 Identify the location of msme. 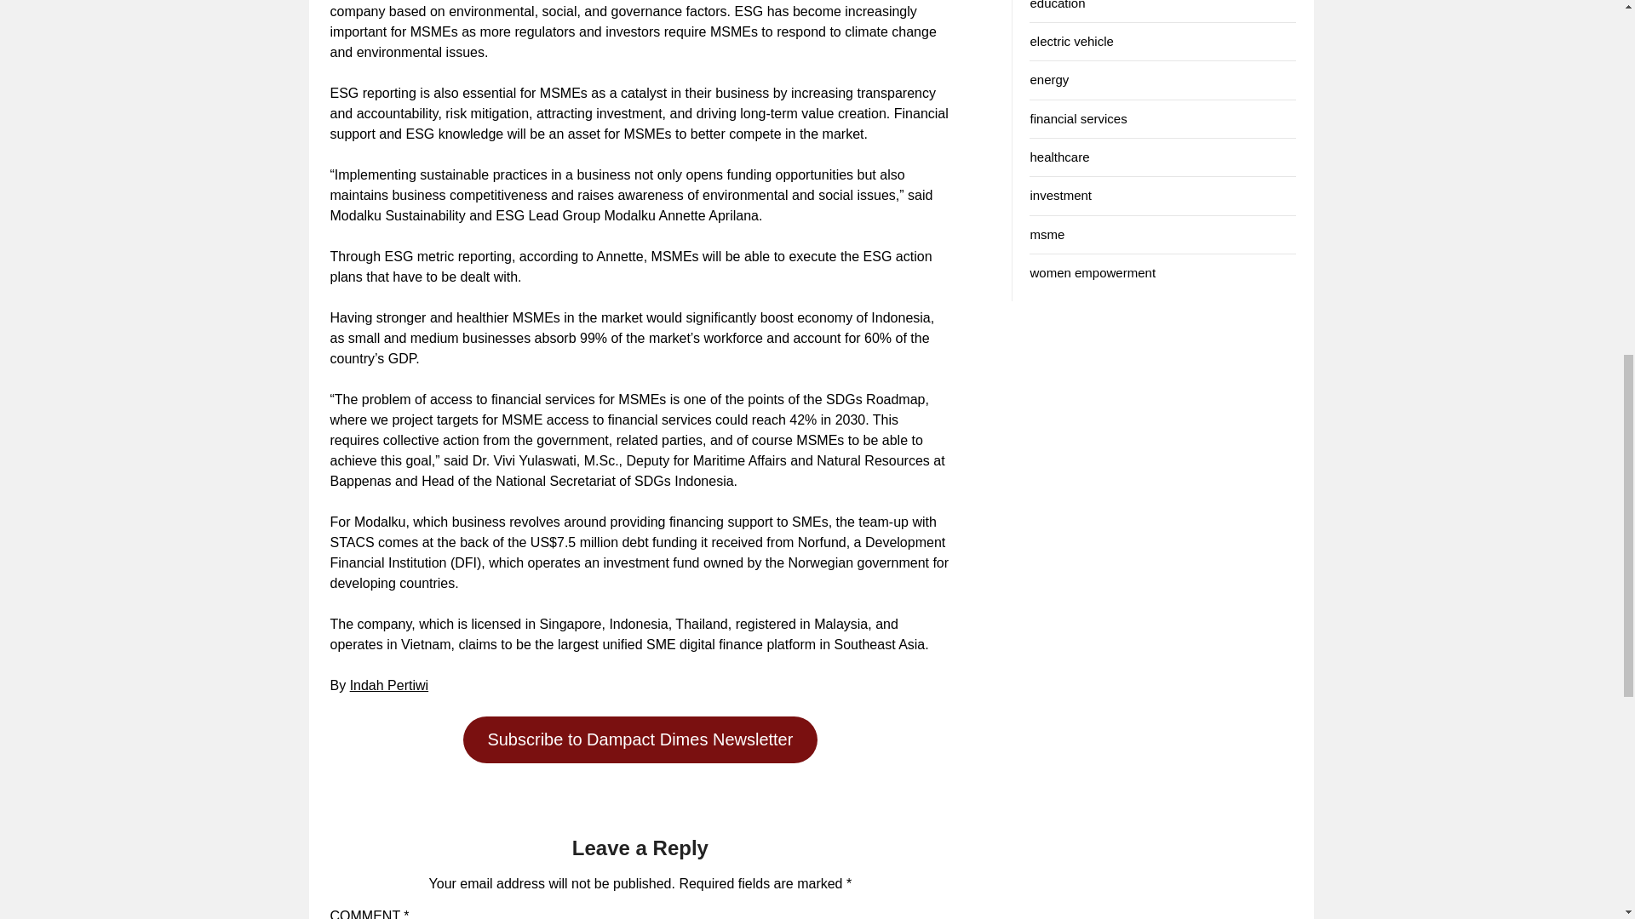
(1047, 234).